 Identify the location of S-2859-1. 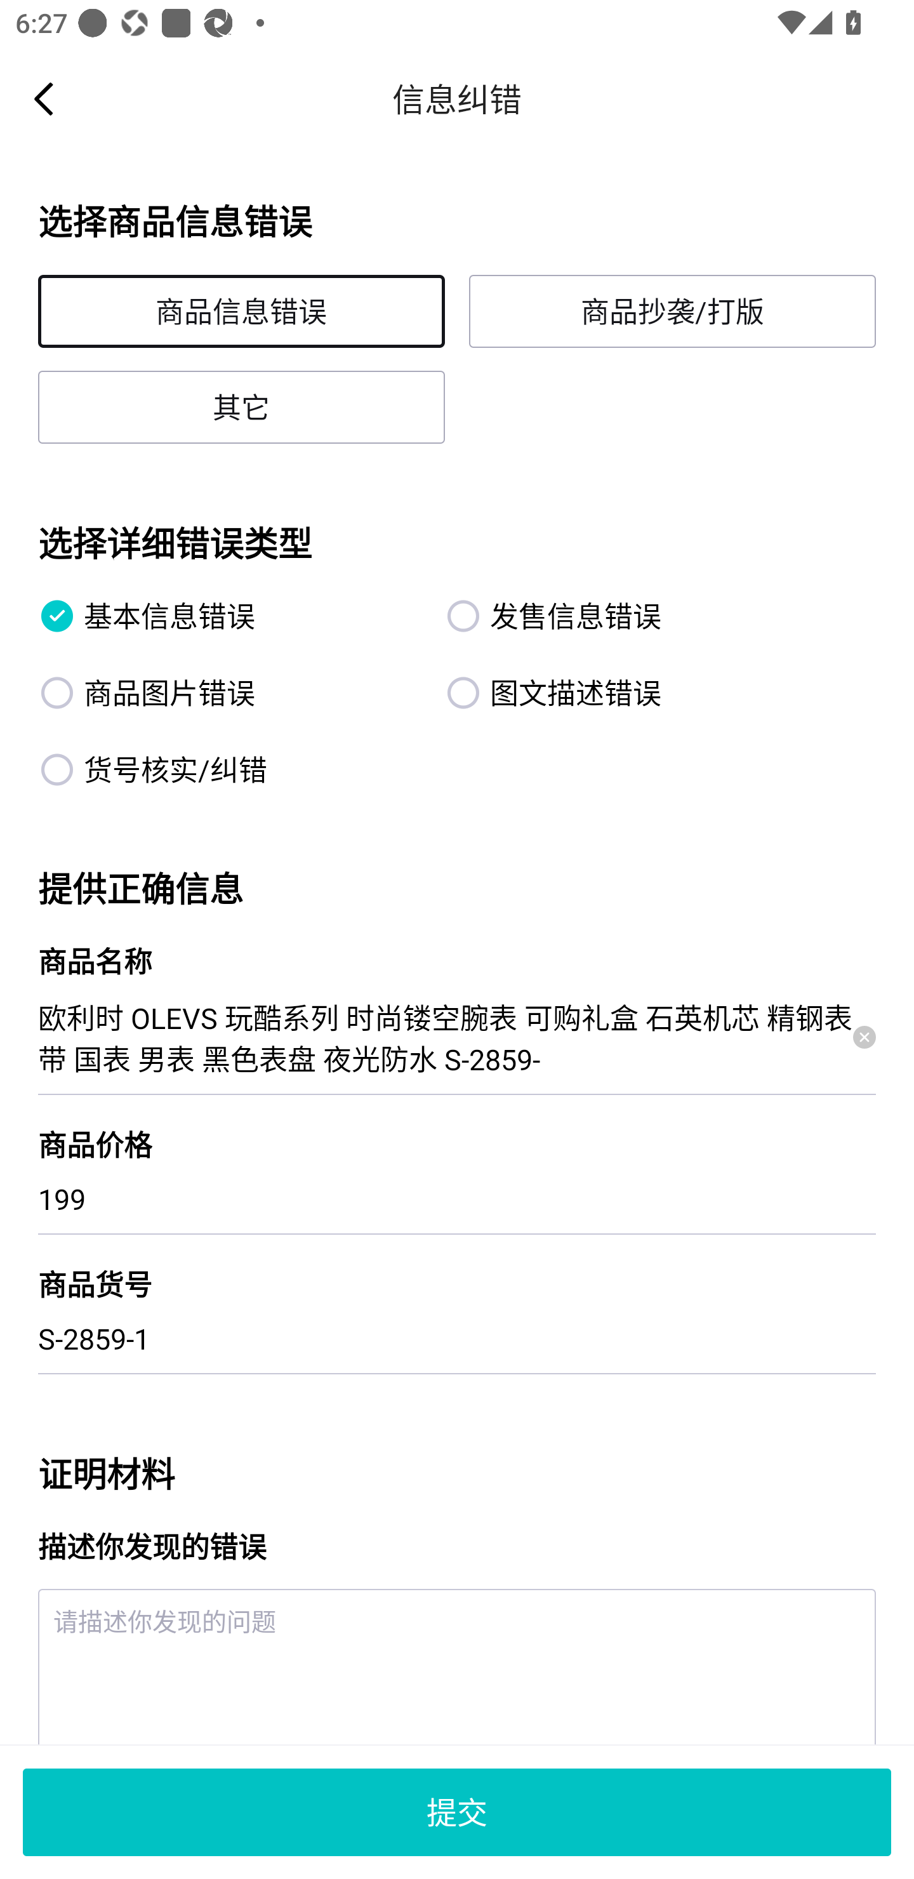
(457, 1338).